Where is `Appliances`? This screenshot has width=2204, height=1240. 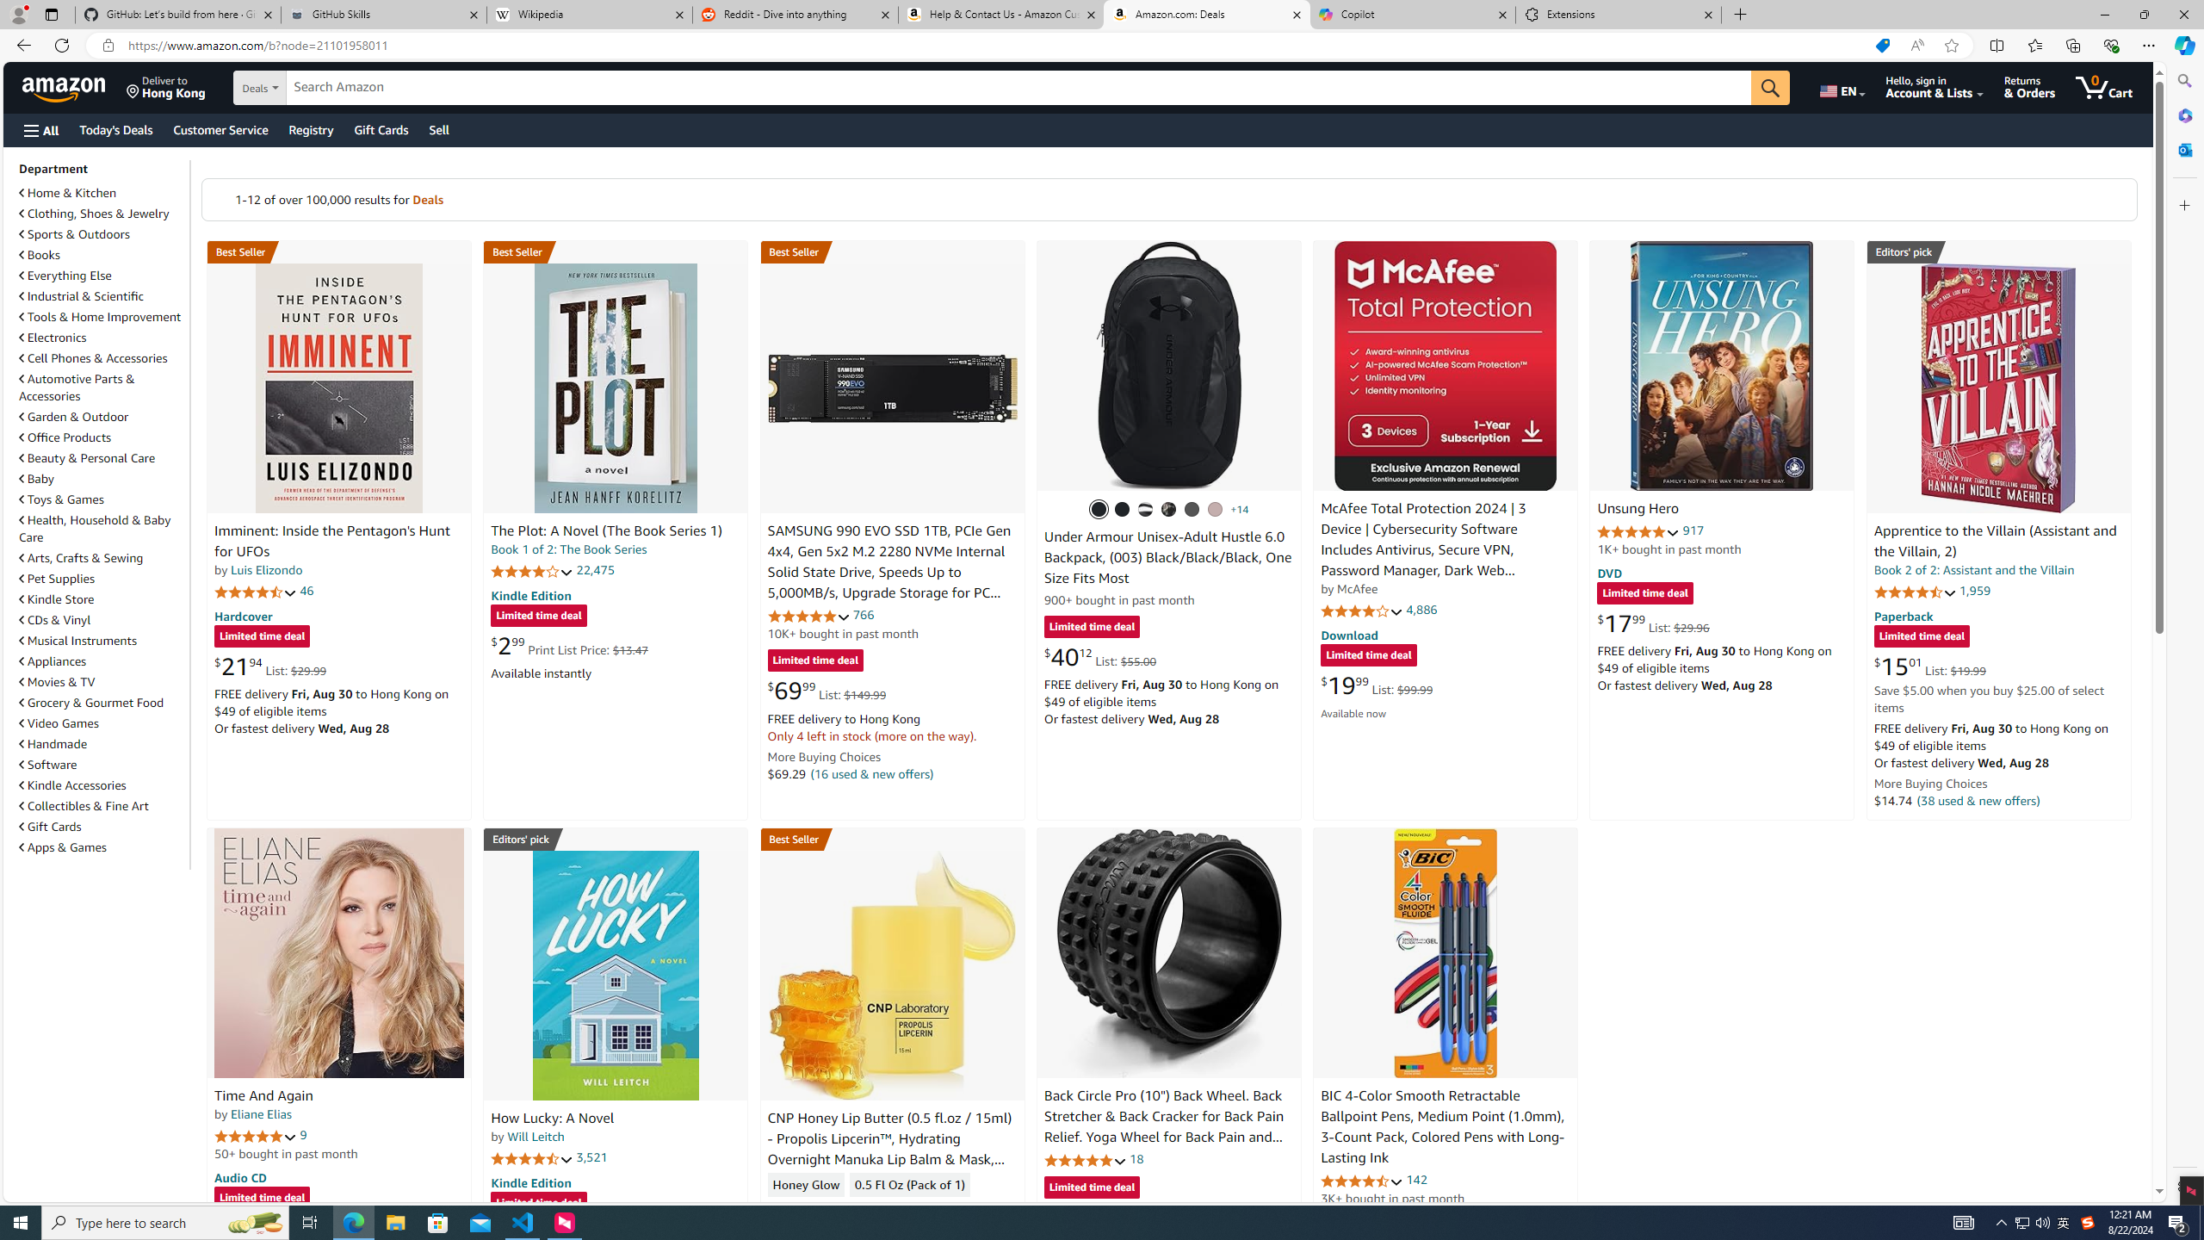 Appliances is located at coordinates (102, 660).